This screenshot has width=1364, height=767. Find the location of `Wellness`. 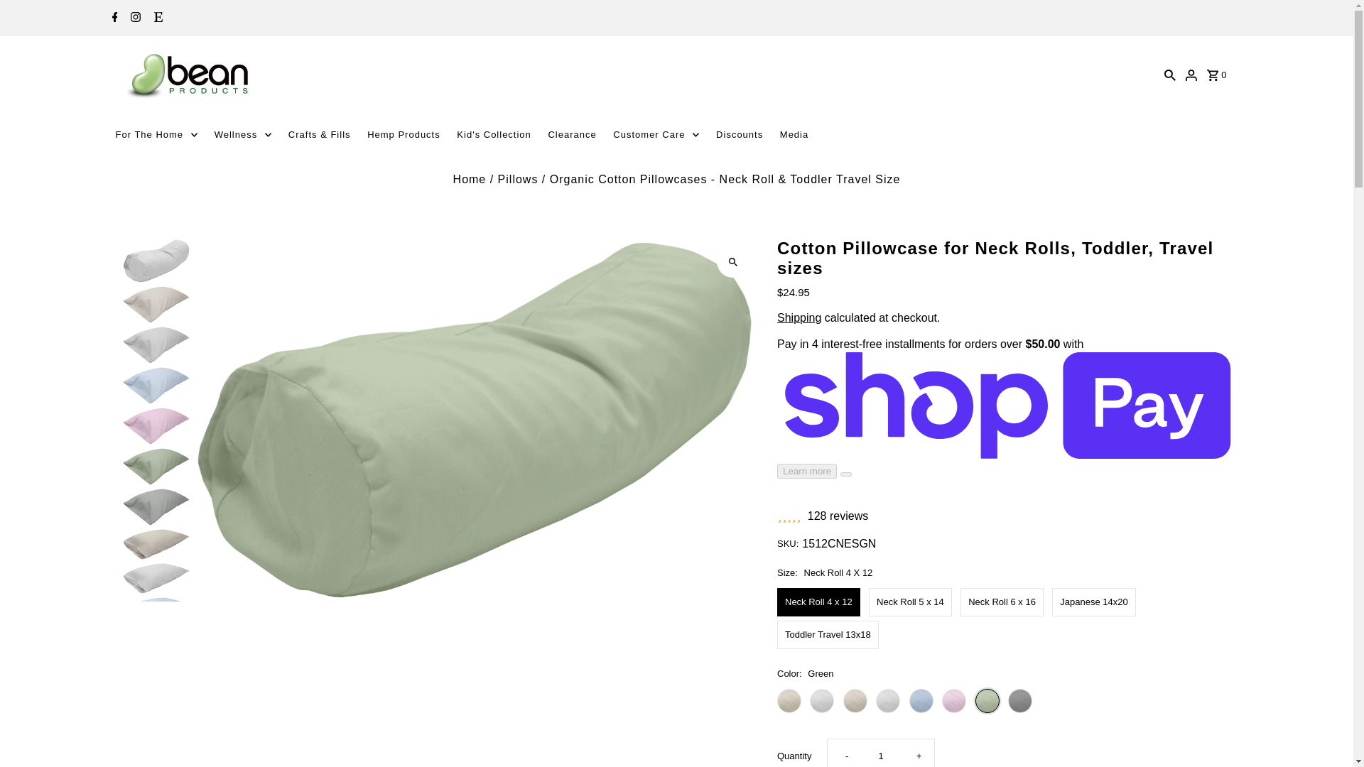

Wellness is located at coordinates (243, 135).